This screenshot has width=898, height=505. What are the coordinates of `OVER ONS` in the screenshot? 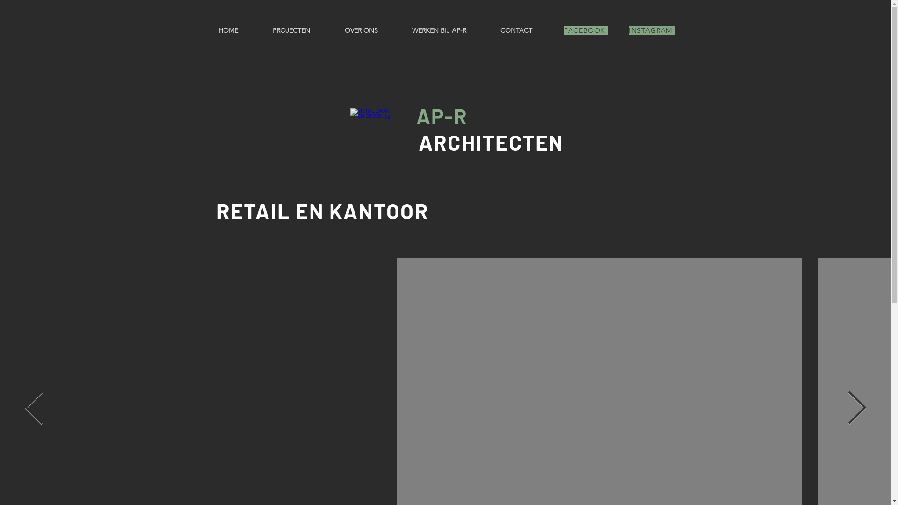 It's located at (361, 30).